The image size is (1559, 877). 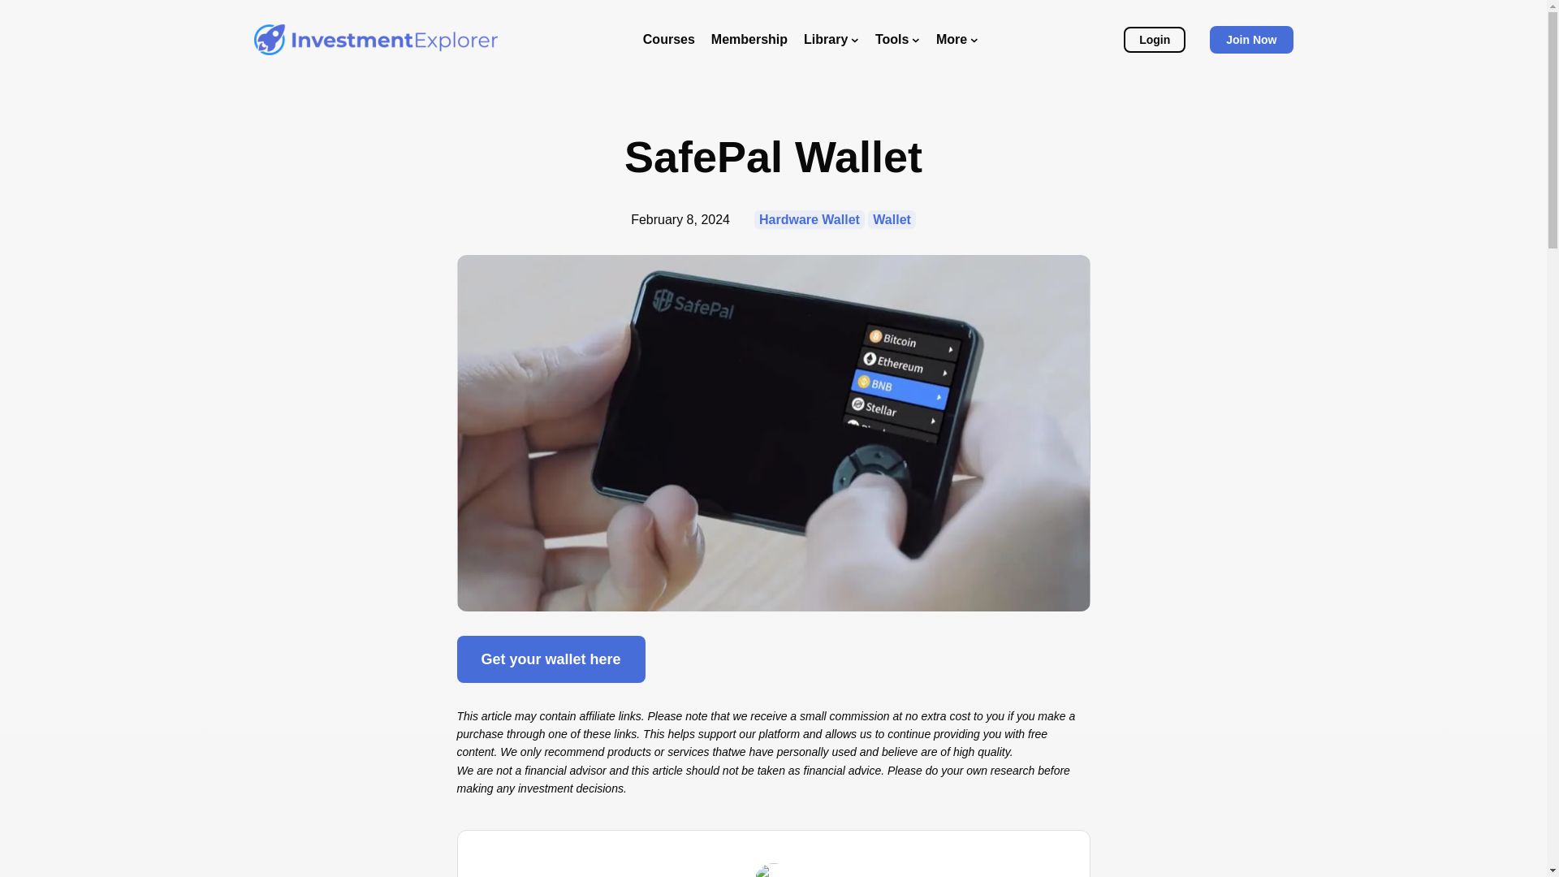 What do you see at coordinates (1155, 39) in the screenshot?
I see `Login` at bounding box center [1155, 39].